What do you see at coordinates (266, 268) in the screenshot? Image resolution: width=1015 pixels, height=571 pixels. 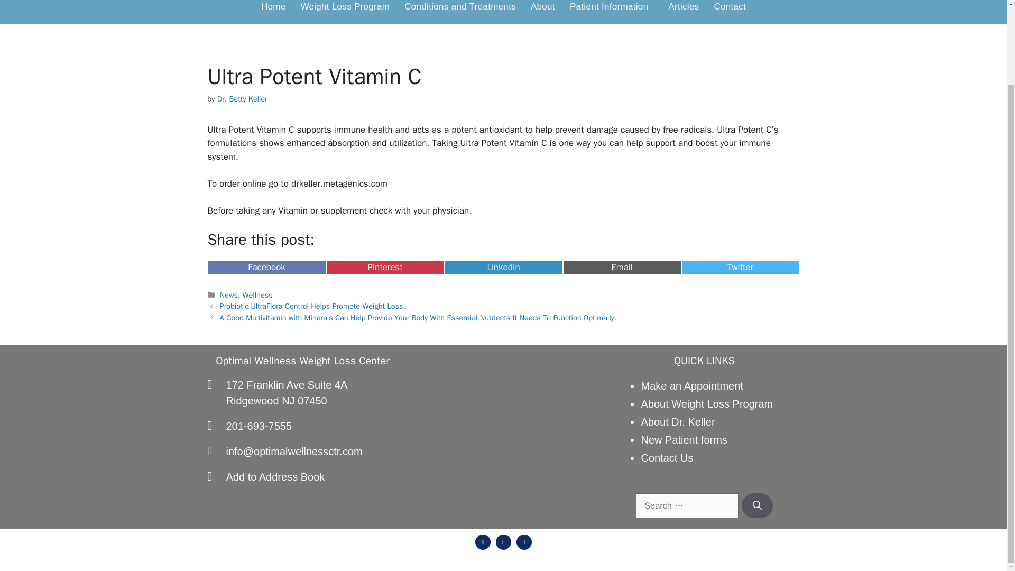 I see `View all posts by Dr. Betty Keller` at bounding box center [266, 268].